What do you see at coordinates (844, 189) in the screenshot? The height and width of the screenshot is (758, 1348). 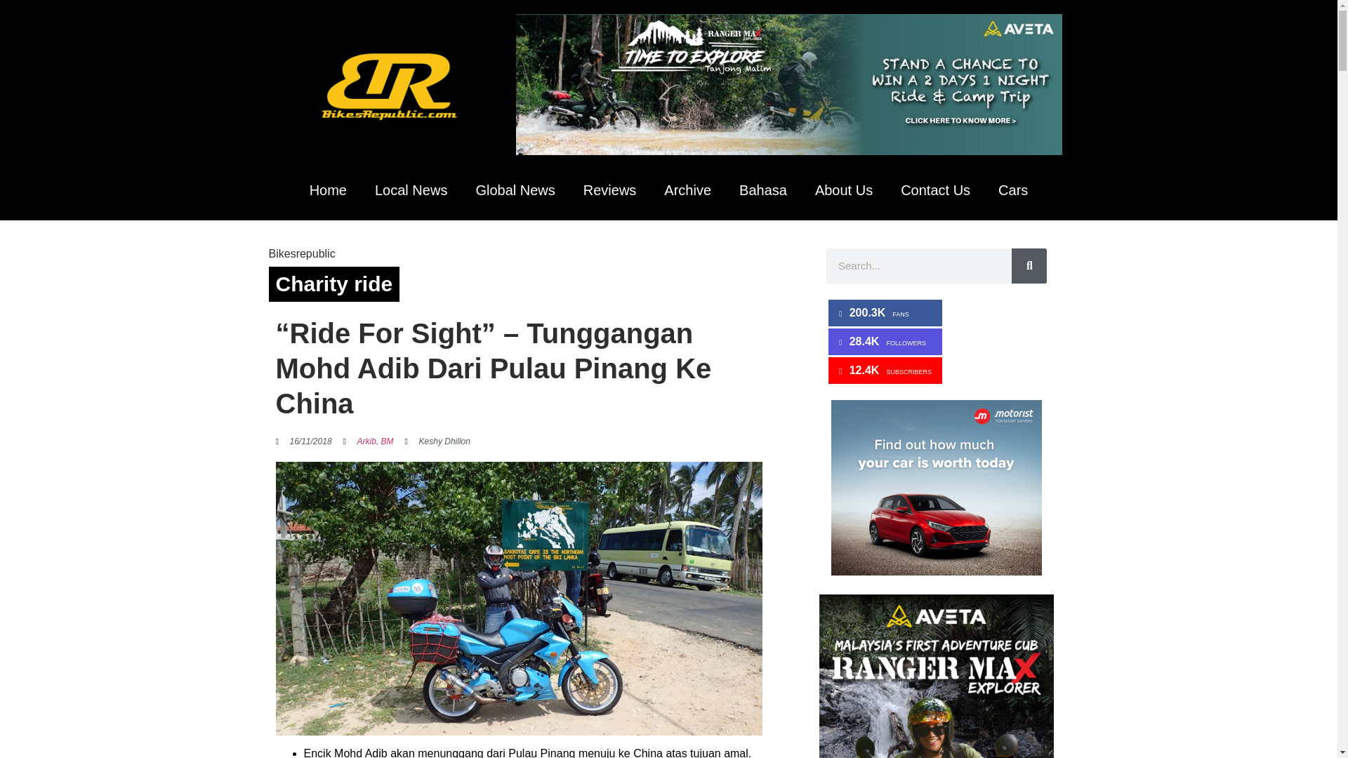 I see `About Us` at bounding box center [844, 189].